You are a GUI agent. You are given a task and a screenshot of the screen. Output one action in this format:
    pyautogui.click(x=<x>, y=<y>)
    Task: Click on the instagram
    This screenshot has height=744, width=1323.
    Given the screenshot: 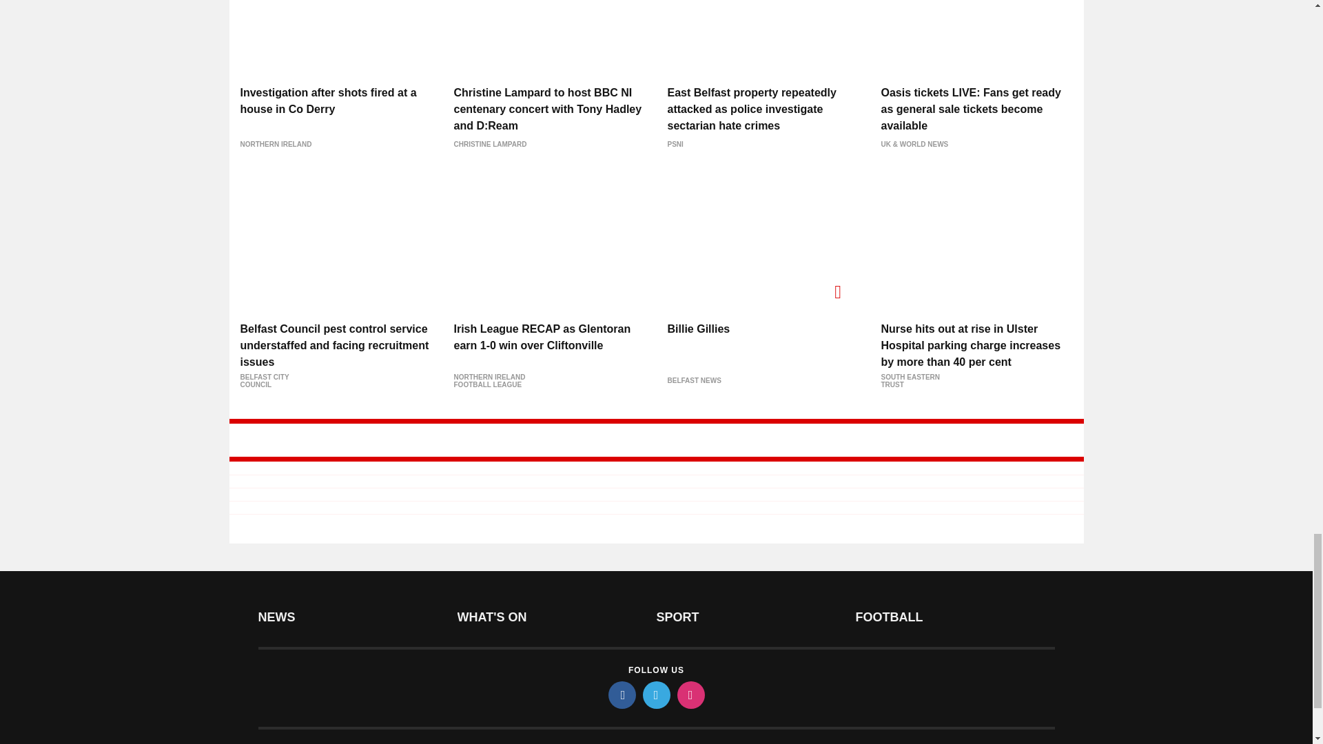 What is the action you would take?
    pyautogui.click(x=690, y=695)
    